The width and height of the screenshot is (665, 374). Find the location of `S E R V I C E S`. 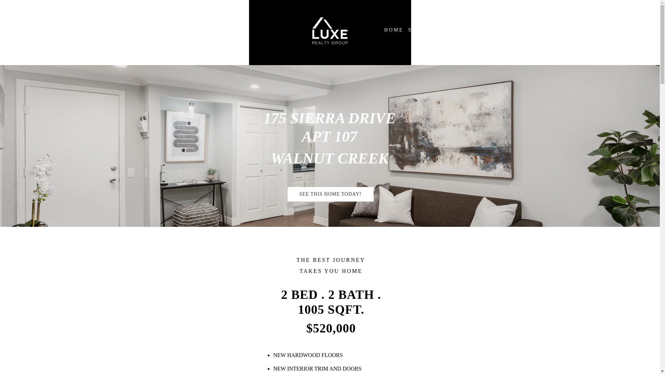

S E R V I C E S is located at coordinates (427, 30).